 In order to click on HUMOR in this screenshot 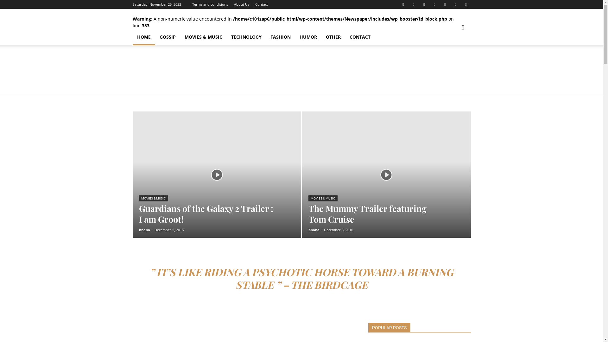, I will do `click(308, 37)`.